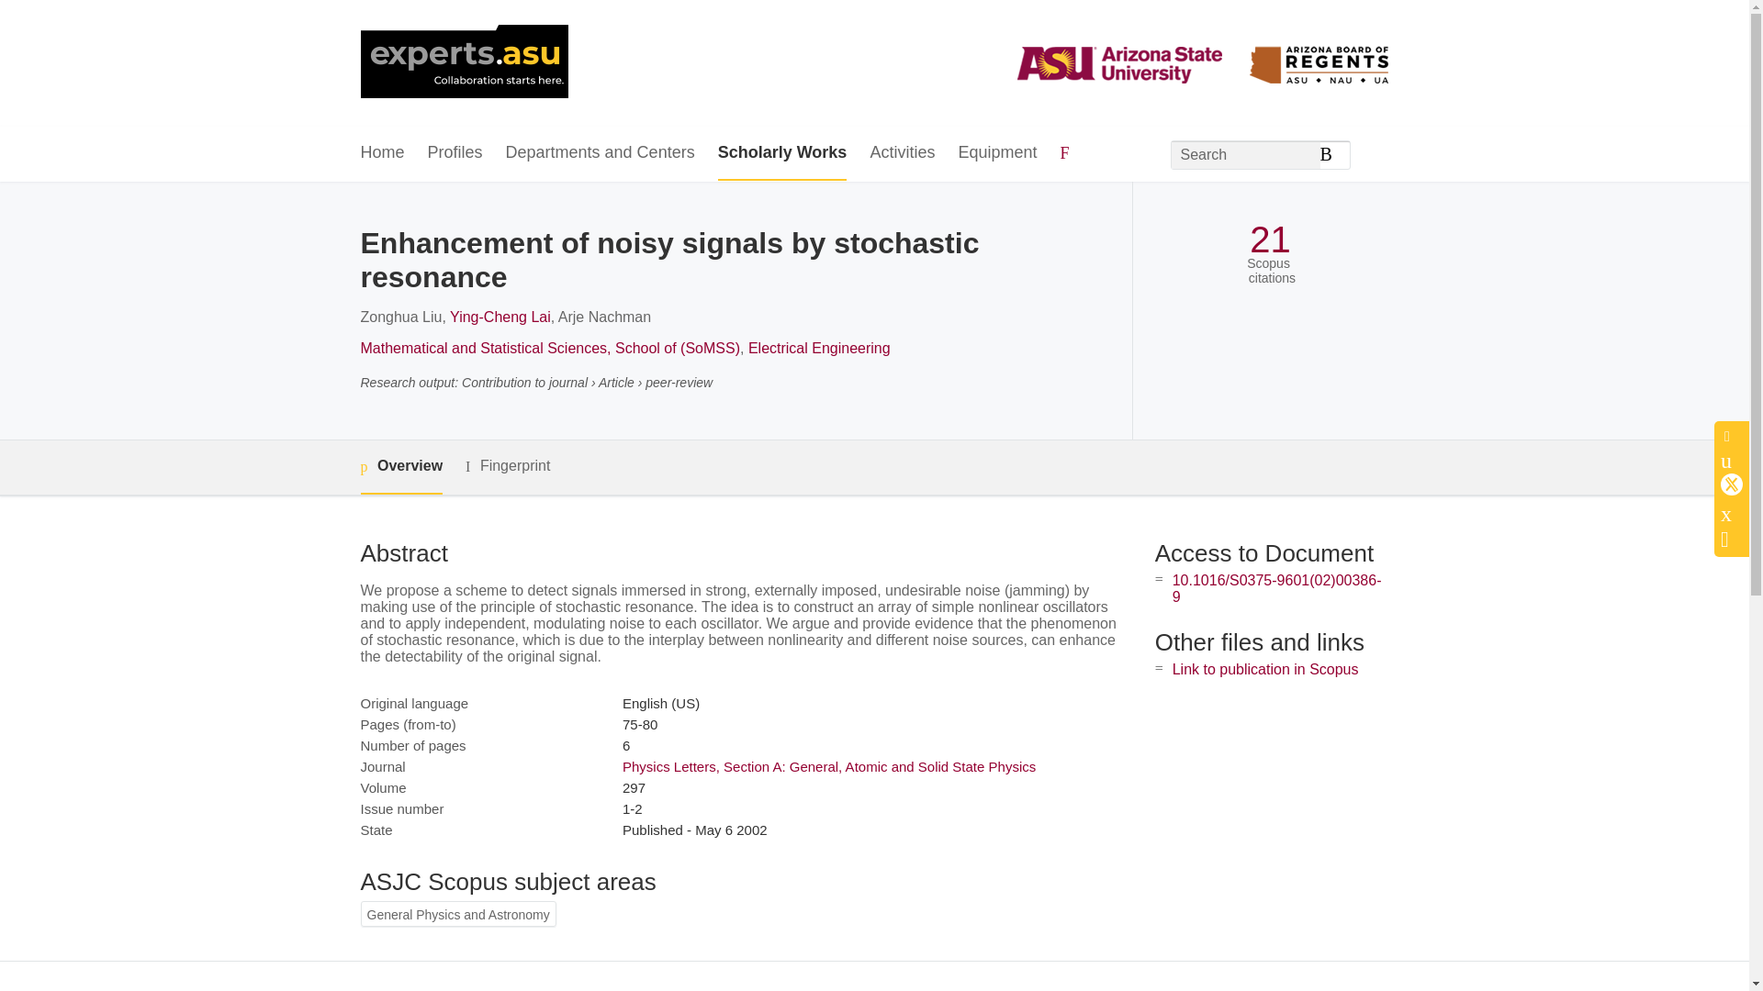 The height and width of the screenshot is (991, 1763). I want to click on Scholarly Works, so click(782, 153).